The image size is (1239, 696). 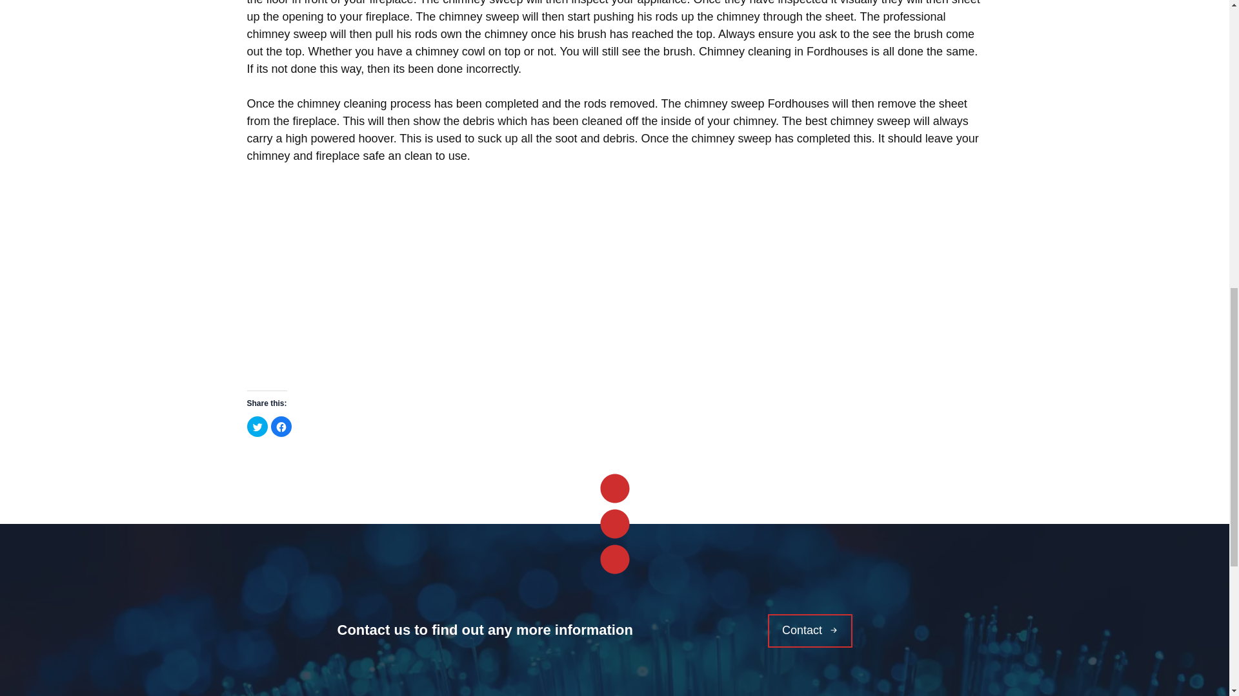 What do you see at coordinates (257, 427) in the screenshot?
I see `Click to share on Twitter` at bounding box center [257, 427].